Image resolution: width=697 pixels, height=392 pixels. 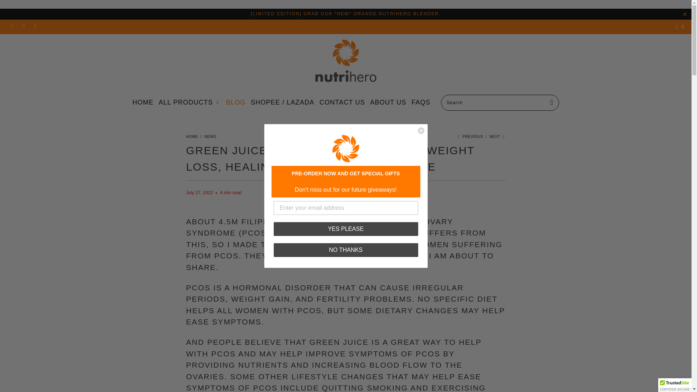 I want to click on Nutrihero on Facebook, so click(x=12, y=27).